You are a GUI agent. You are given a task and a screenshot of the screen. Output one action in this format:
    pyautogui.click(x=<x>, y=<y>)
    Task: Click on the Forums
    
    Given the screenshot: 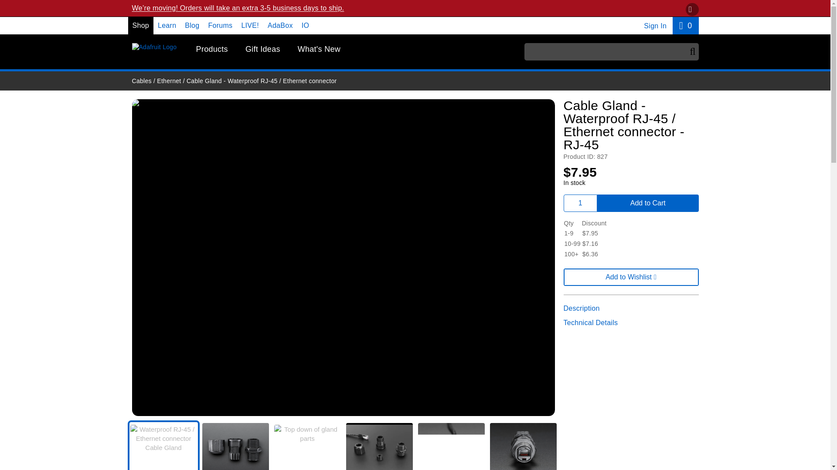 What is the action you would take?
    pyautogui.click(x=220, y=25)
    